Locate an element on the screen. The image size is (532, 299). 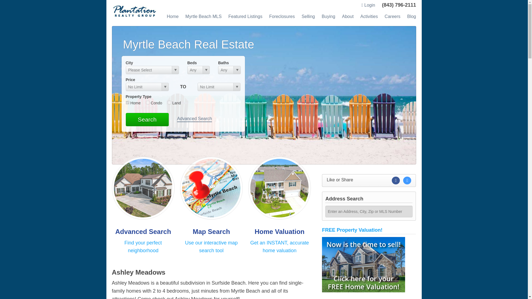
Careers is located at coordinates (392, 16).